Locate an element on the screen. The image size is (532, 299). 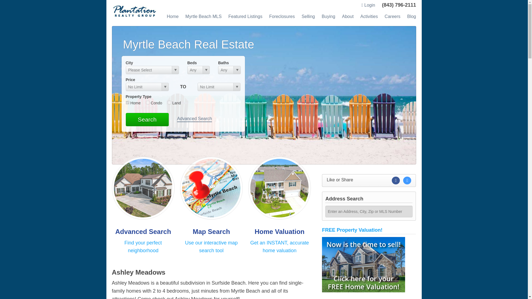
Careers is located at coordinates (392, 16).